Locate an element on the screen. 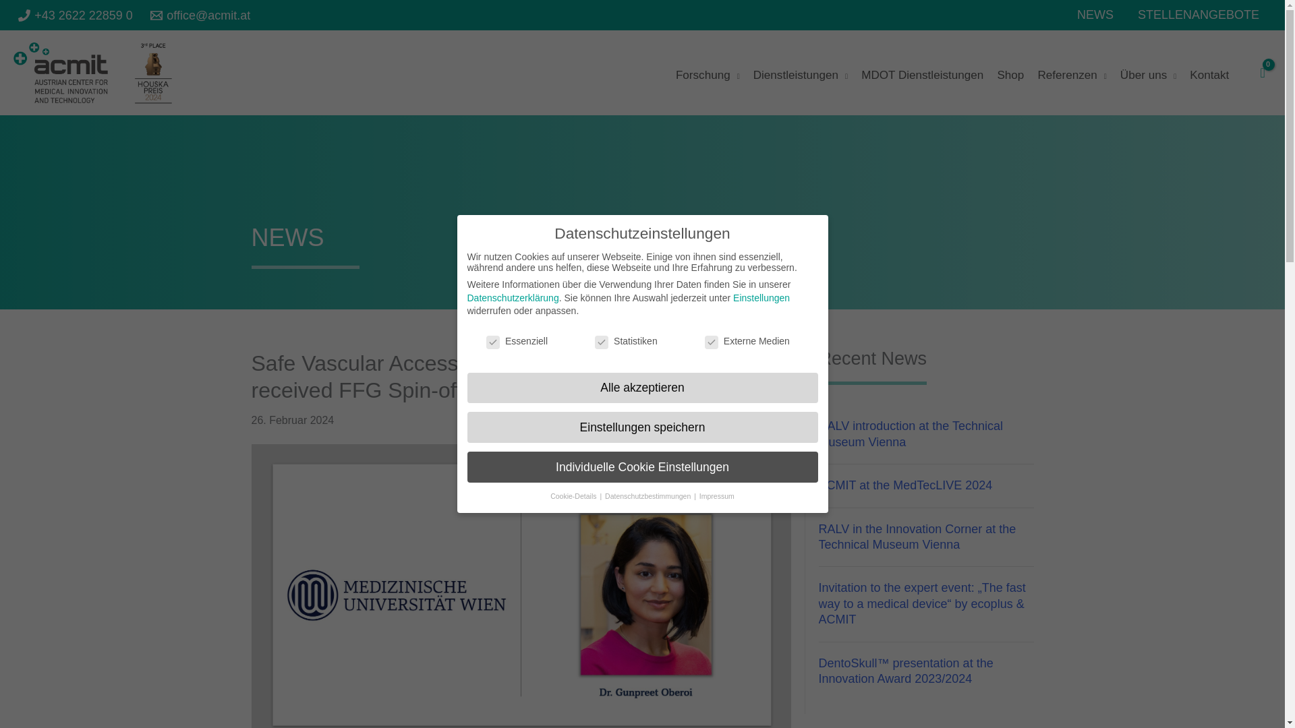  ACMIT at the MedTecLIVE 2024 is located at coordinates (905, 485).